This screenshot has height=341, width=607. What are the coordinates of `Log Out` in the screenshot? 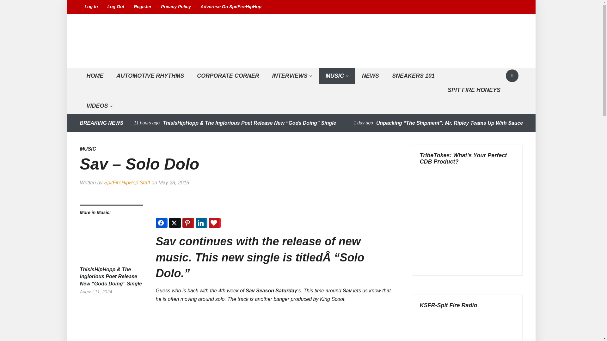 It's located at (116, 7).